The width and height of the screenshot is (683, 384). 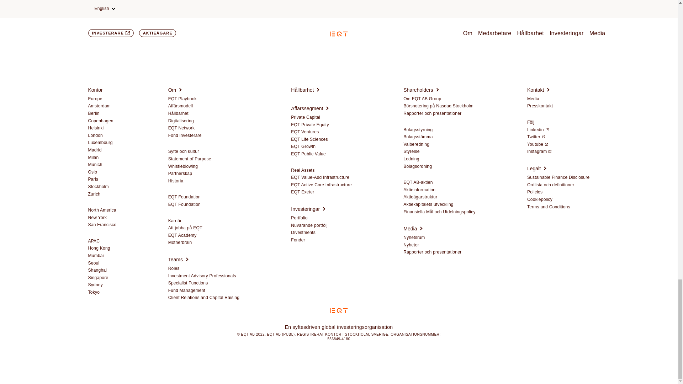 I want to click on Oslo, so click(x=92, y=172).